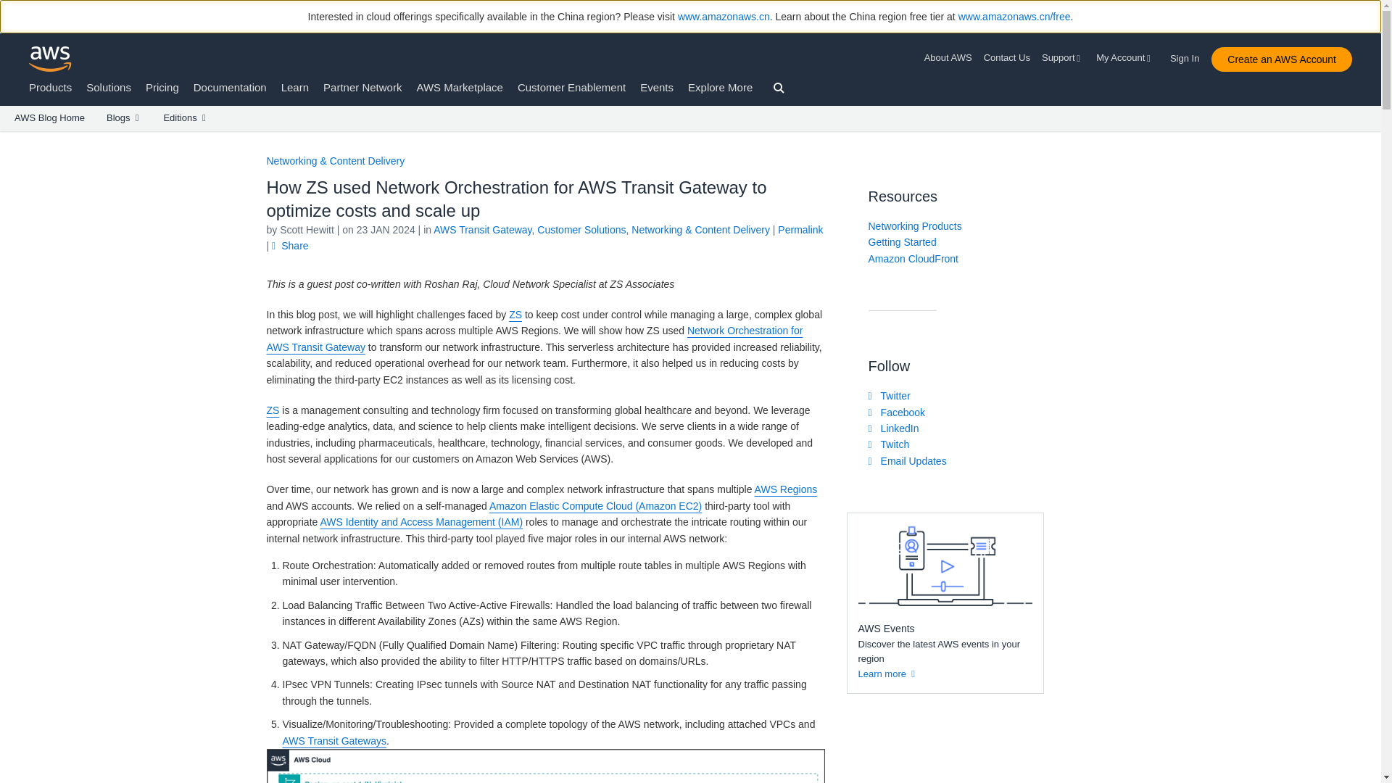 The image size is (1392, 783). Describe the element at coordinates (581, 229) in the screenshot. I see `View all posts in Customer Solutions` at that location.